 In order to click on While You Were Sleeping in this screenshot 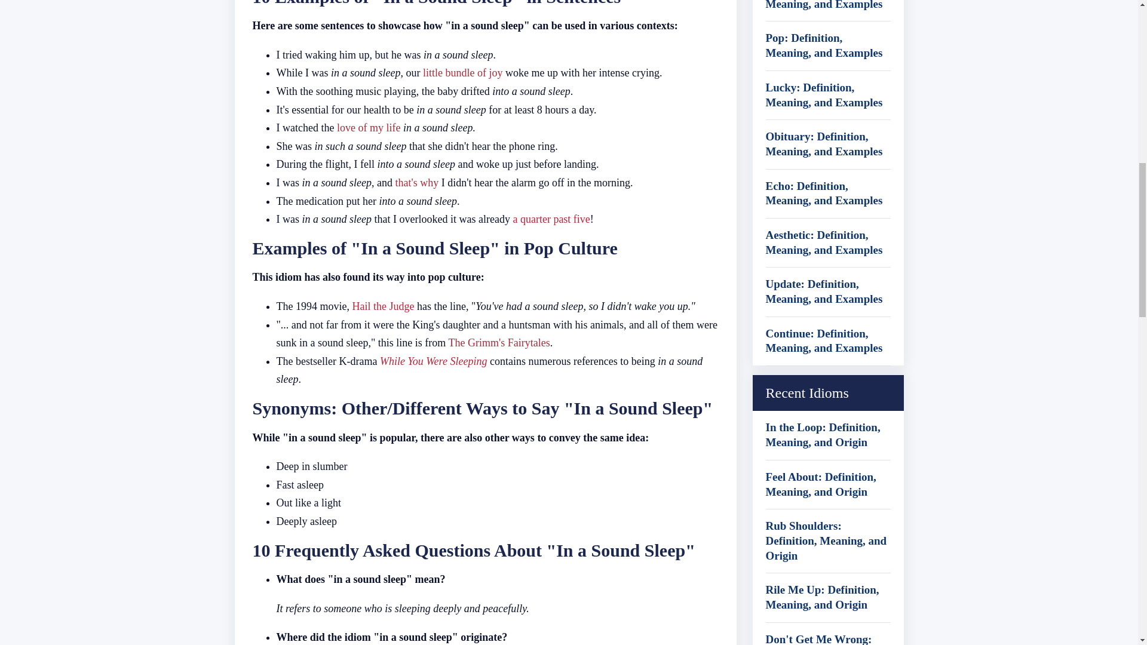, I will do `click(433, 361)`.